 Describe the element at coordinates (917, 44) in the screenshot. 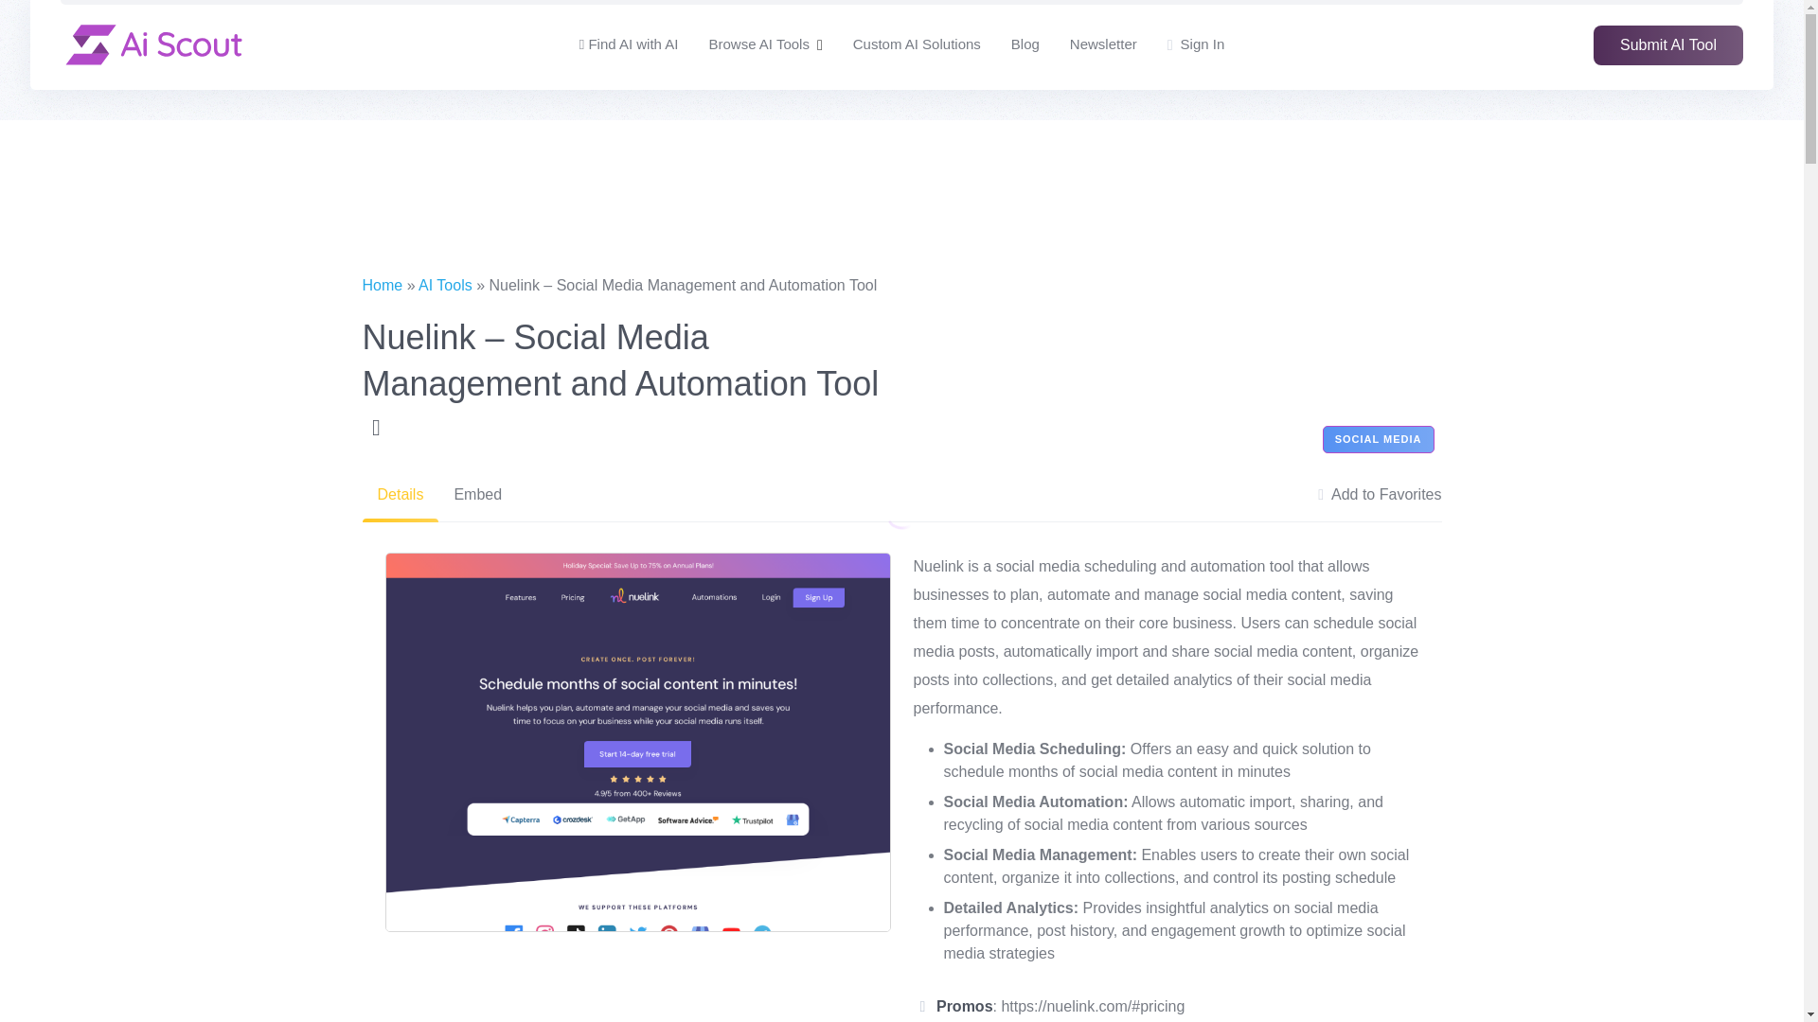

I see `Custom AI Solutions` at that location.